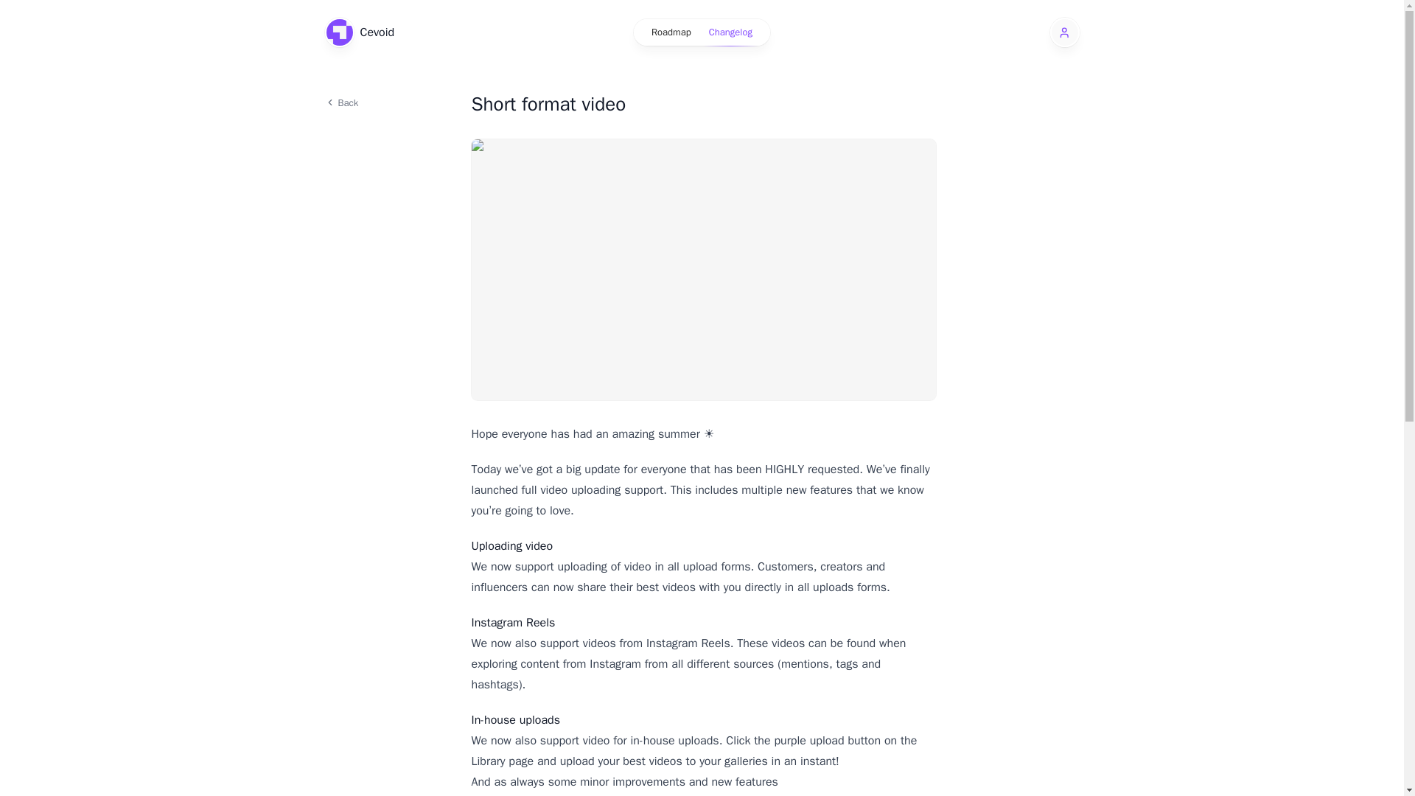 The height and width of the screenshot is (796, 1415). Describe the element at coordinates (671, 32) in the screenshot. I see `Roadmap` at that location.